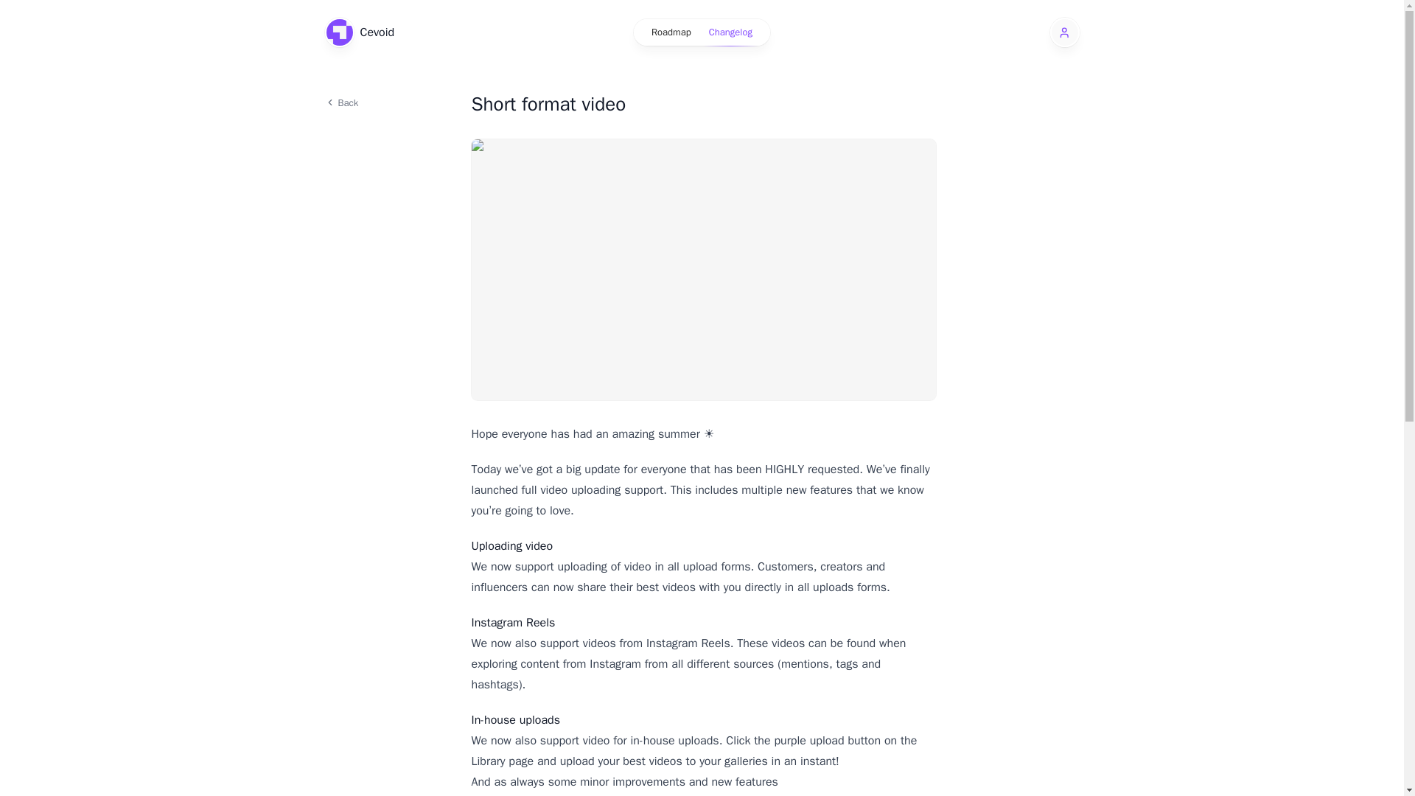 The height and width of the screenshot is (796, 1415). Describe the element at coordinates (671, 32) in the screenshot. I see `Roadmap` at that location.